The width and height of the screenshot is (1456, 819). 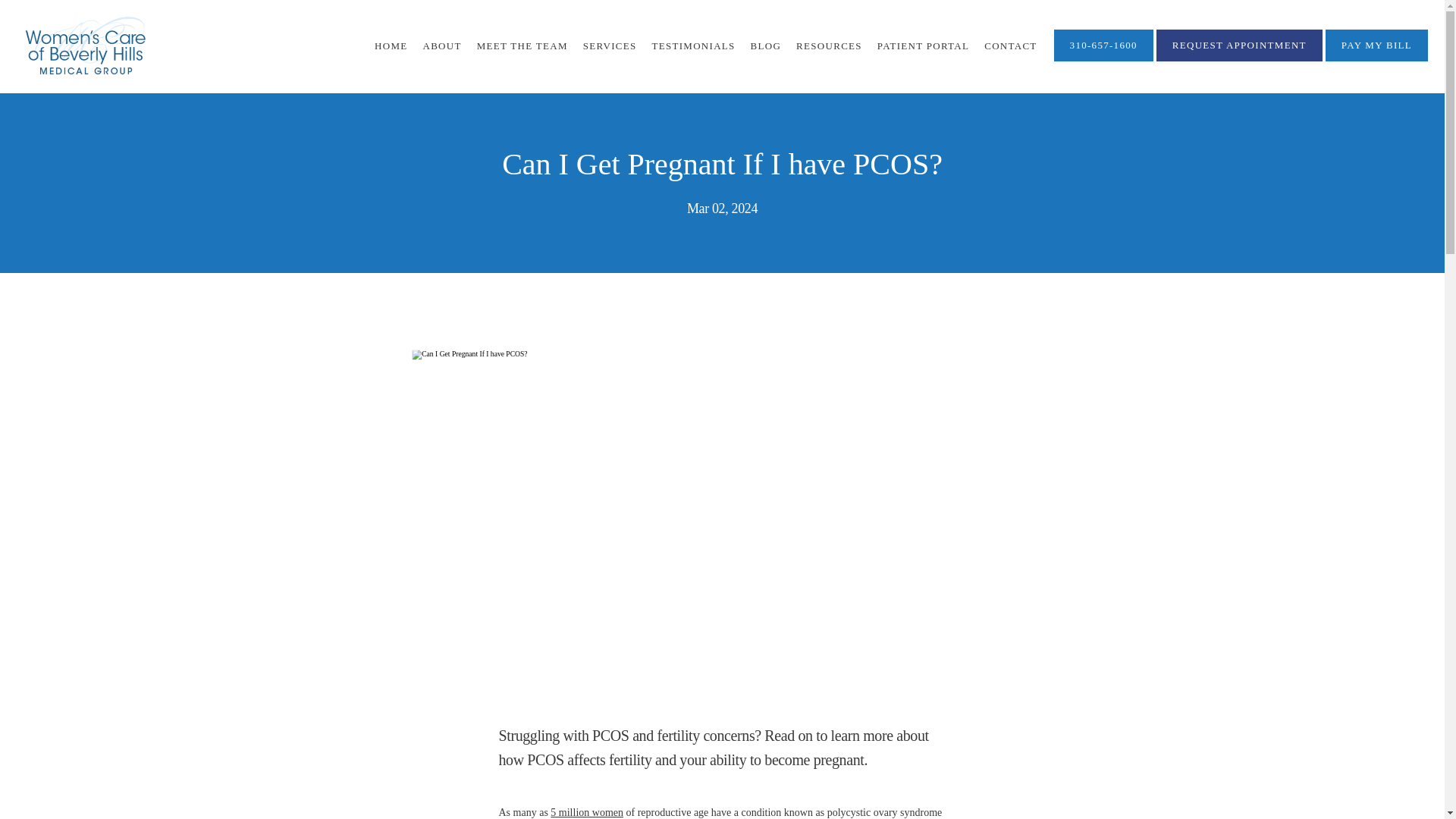 I want to click on MEET THE TEAM, so click(x=522, y=45).